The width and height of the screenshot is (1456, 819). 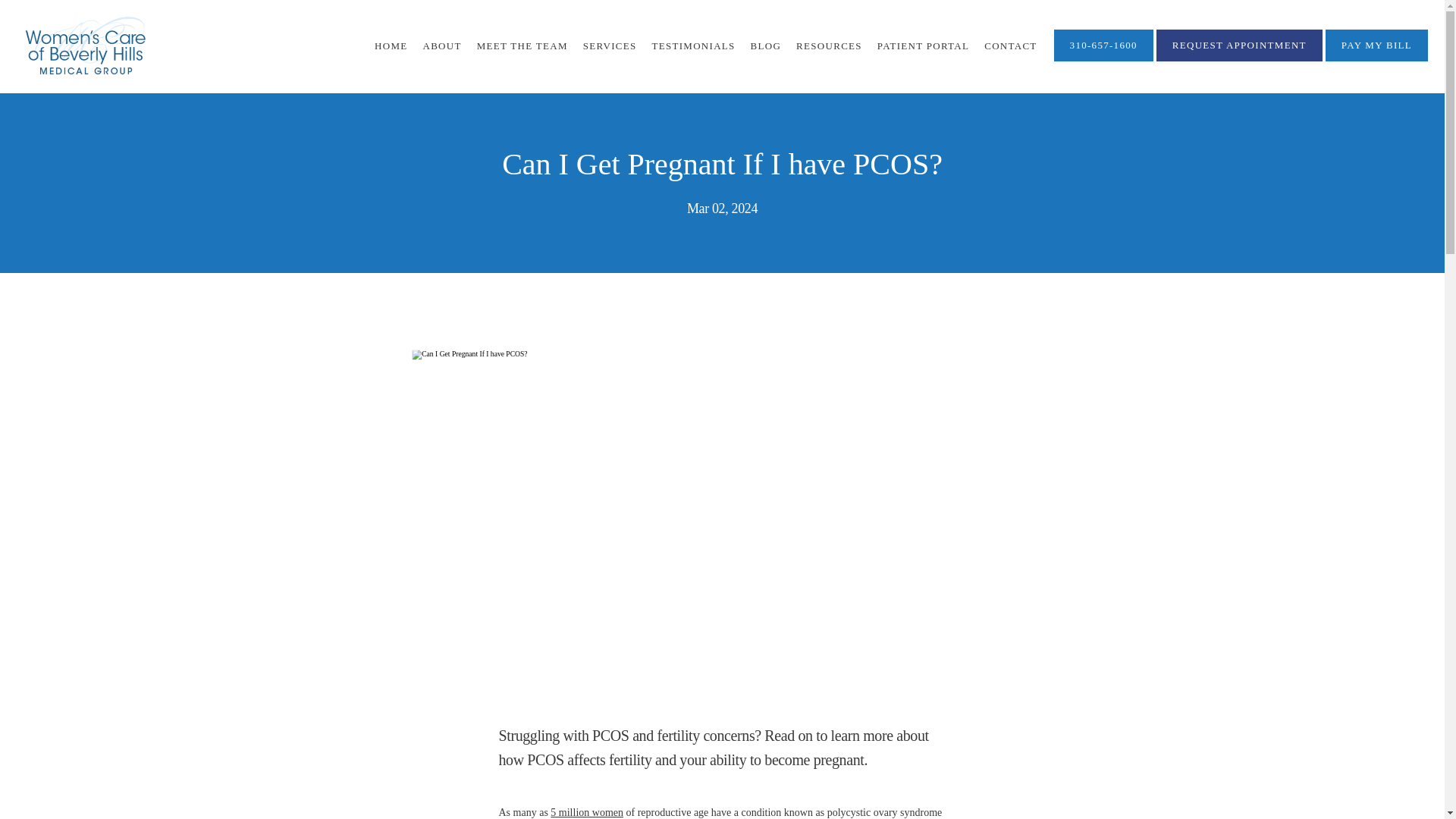 I want to click on MEET THE TEAM, so click(x=522, y=45).